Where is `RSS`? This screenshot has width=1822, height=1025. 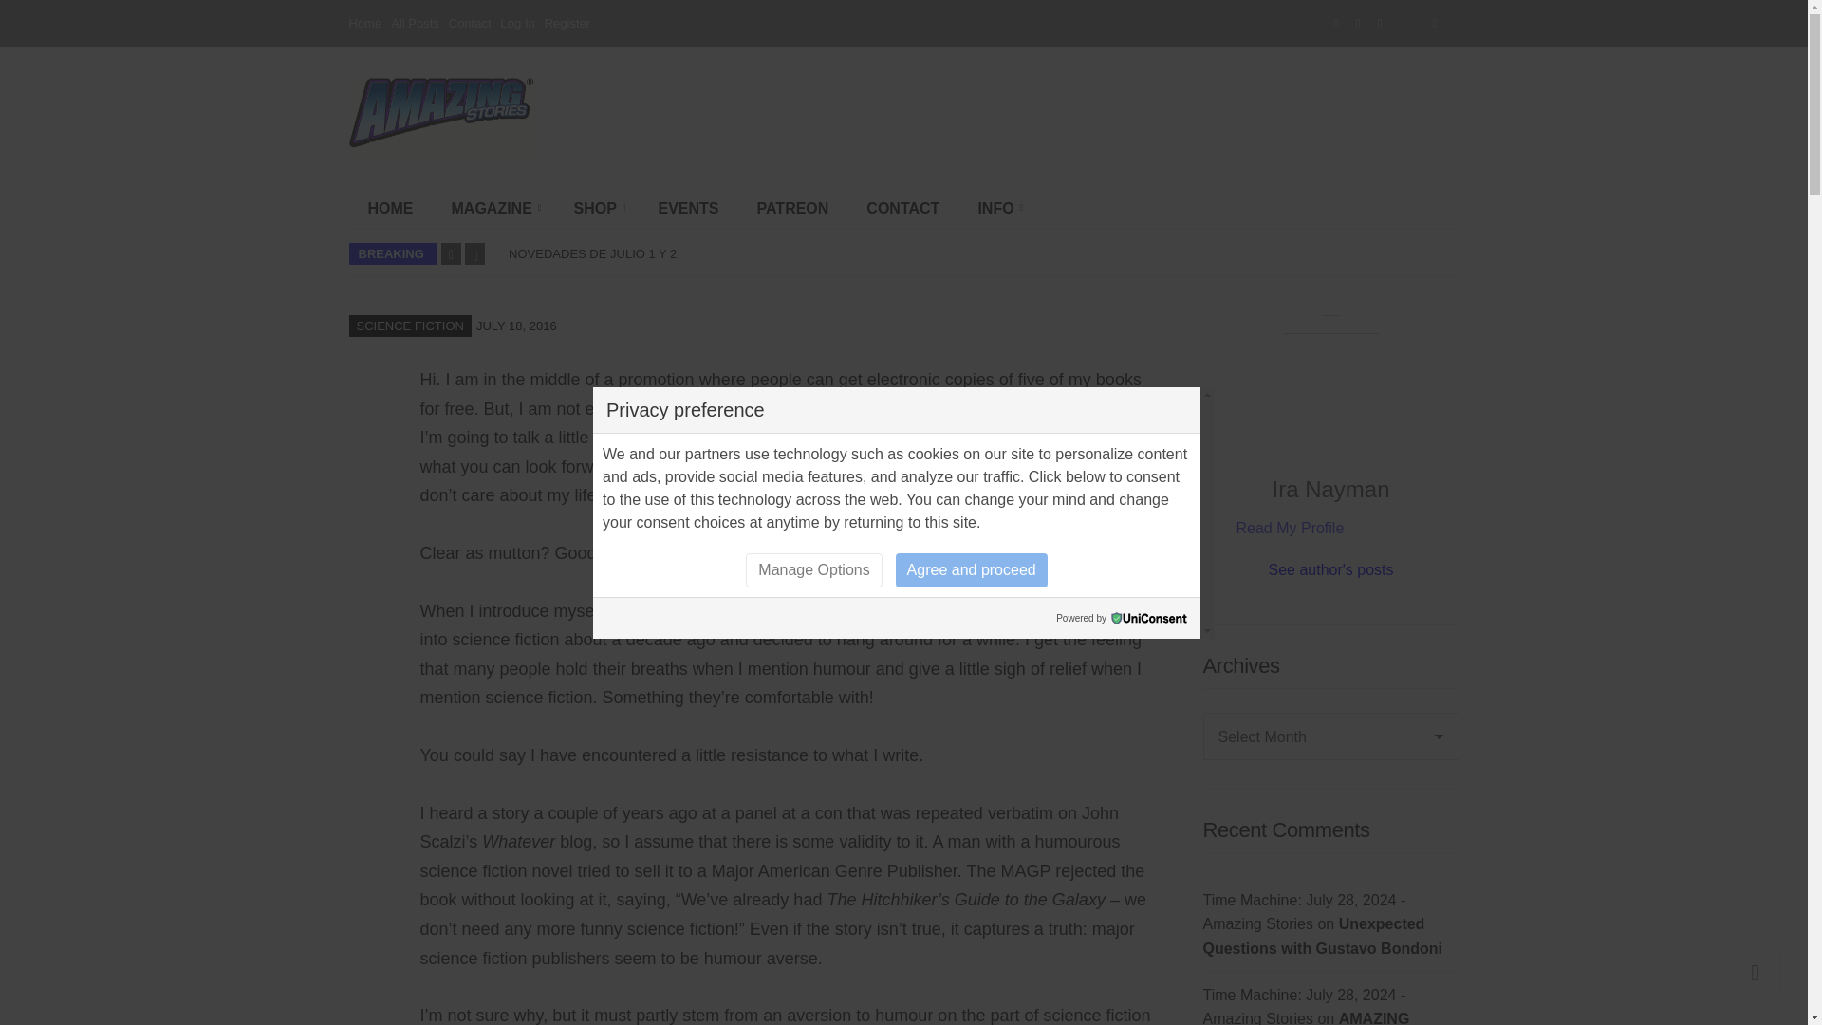 RSS is located at coordinates (1380, 23).